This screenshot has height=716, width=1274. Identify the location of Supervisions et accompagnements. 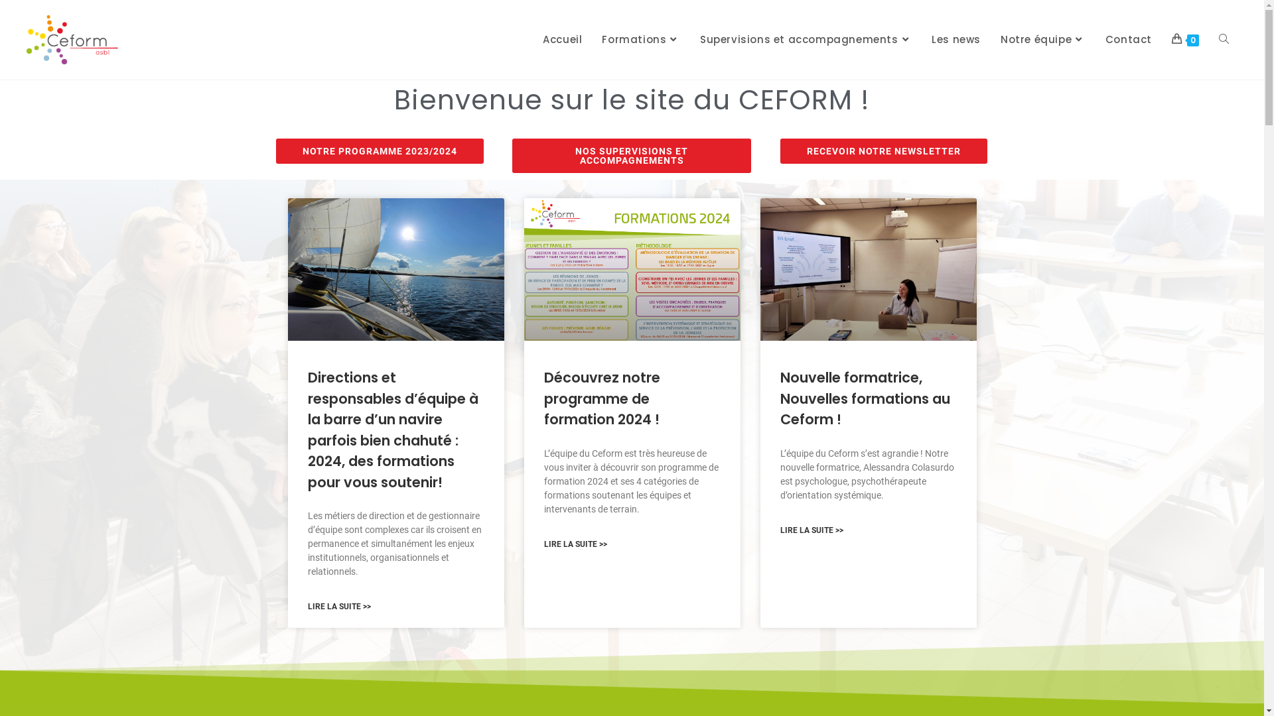
(806, 40).